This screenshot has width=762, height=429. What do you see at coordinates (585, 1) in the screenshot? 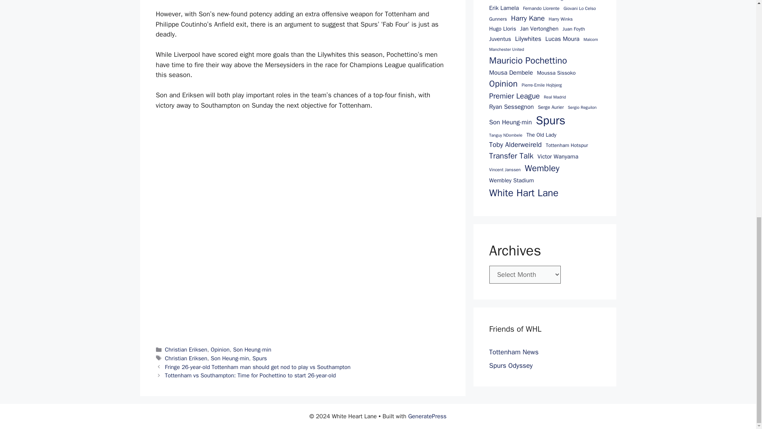
I see `Eric Dier` at bounding box center [585, 1].